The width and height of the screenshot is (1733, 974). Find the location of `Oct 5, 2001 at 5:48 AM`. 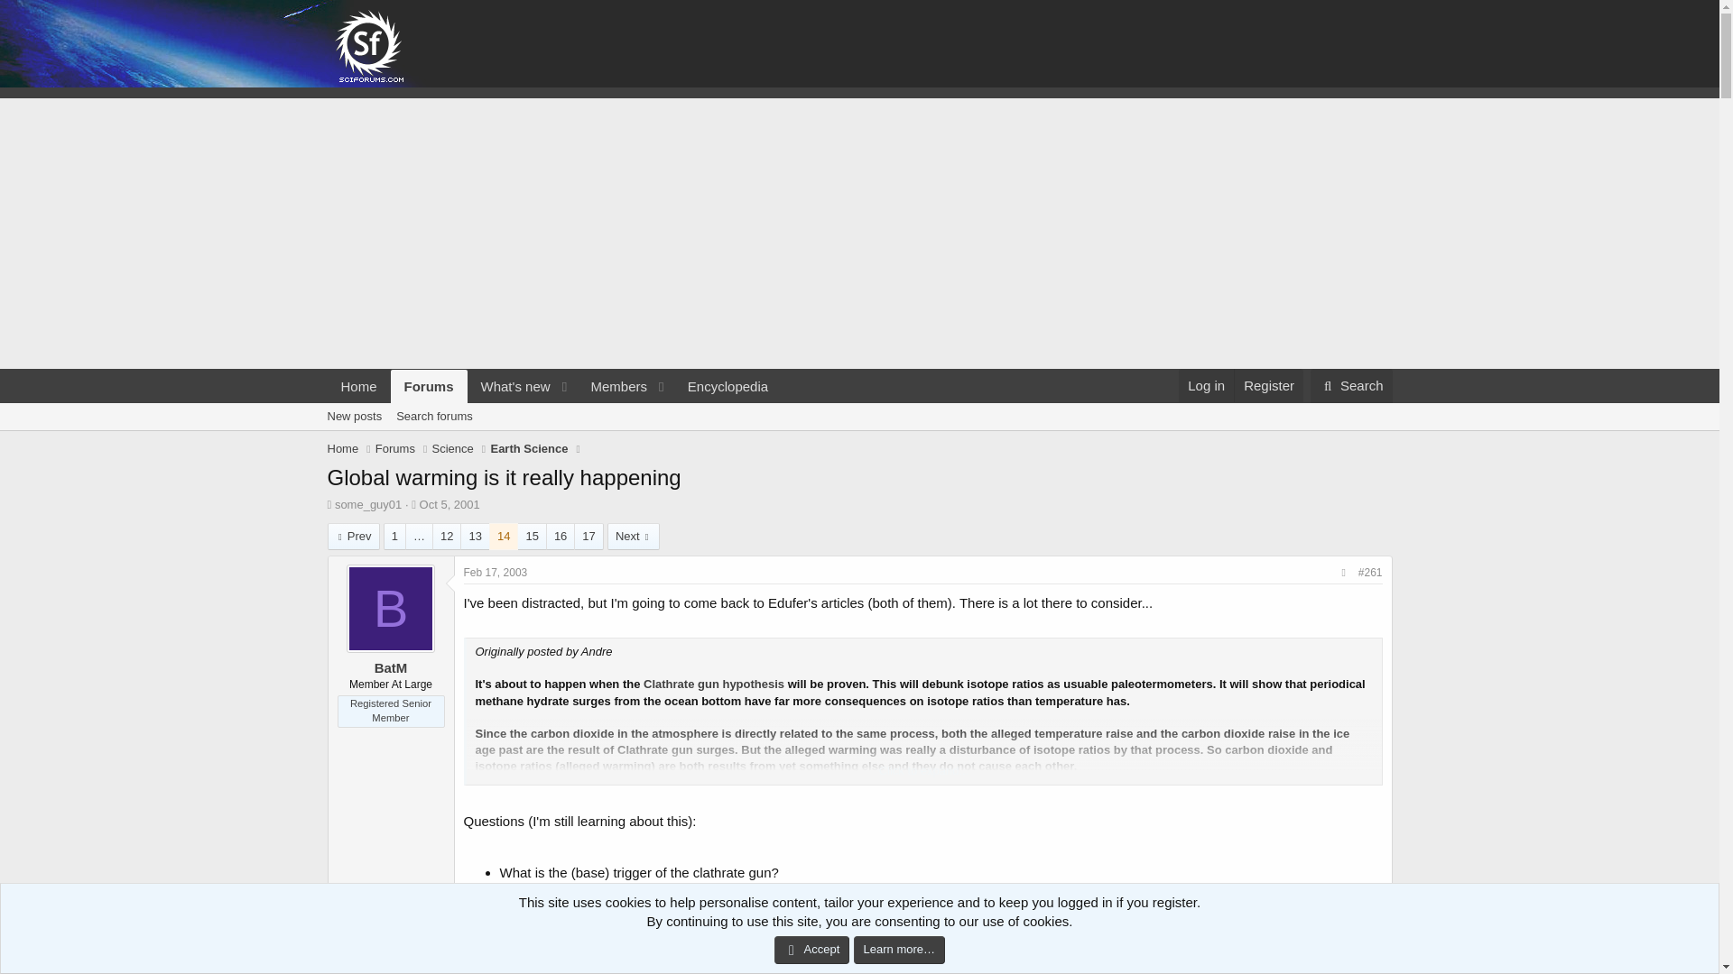

Oct 5, 2001 at 5:48 AM is located at coordinates (496, 572).